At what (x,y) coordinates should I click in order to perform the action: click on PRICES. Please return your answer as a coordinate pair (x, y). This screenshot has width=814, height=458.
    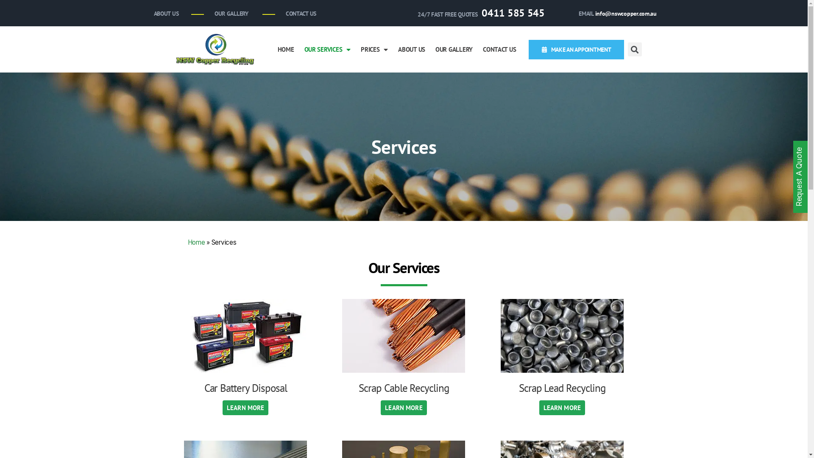
    Looking at the image, I should click on (374, 50).